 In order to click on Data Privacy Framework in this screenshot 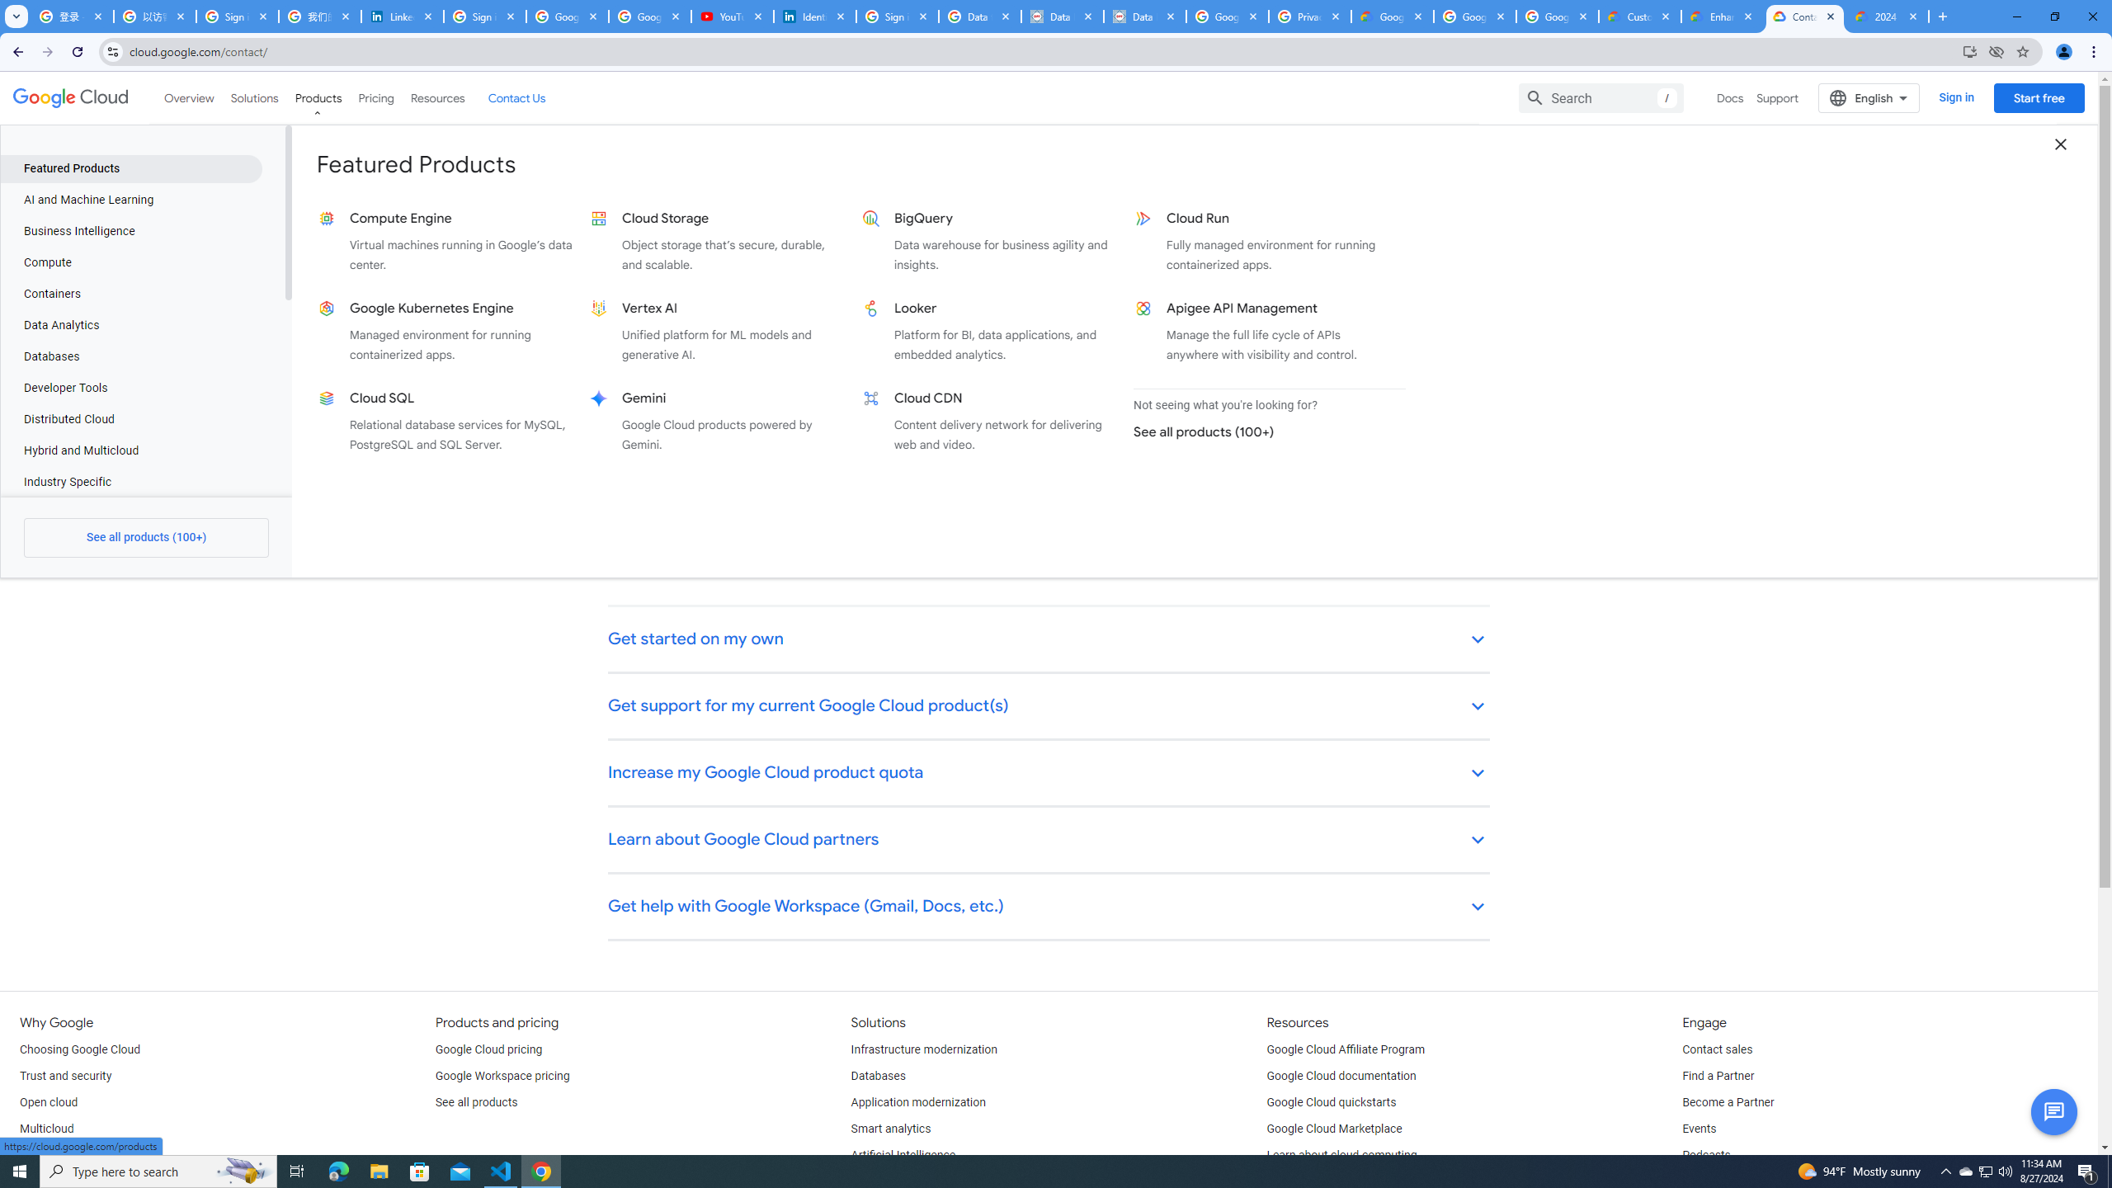, I will do `click(1062, 16)`.